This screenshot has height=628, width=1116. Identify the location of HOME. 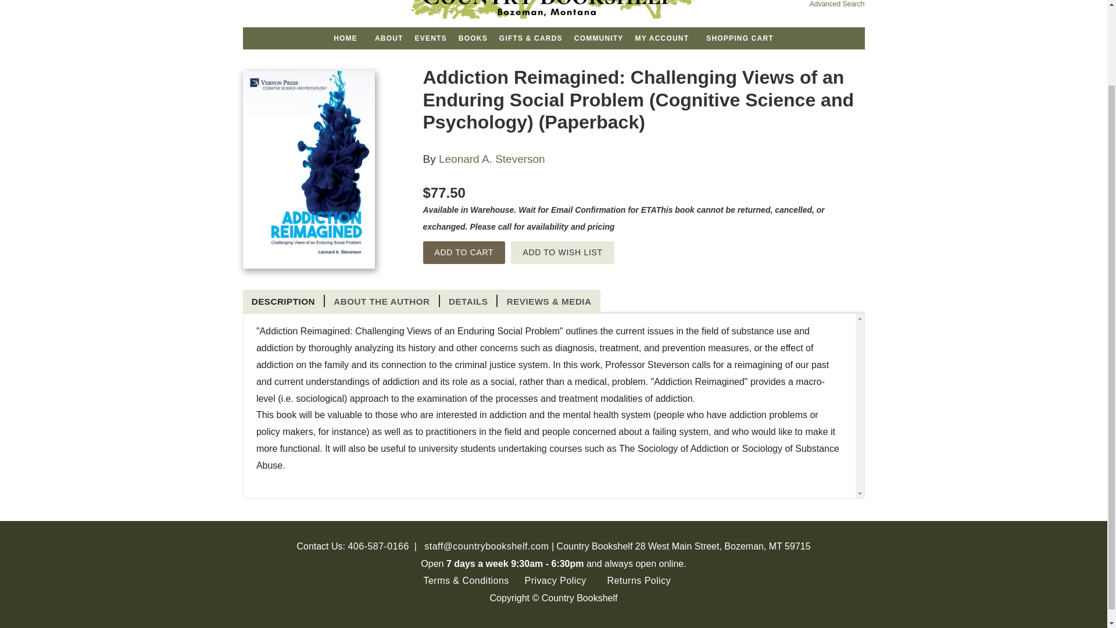
(345, 38).